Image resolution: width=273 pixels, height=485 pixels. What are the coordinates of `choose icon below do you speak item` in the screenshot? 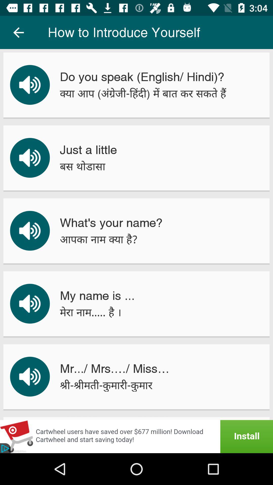 It's located at (143, 93).